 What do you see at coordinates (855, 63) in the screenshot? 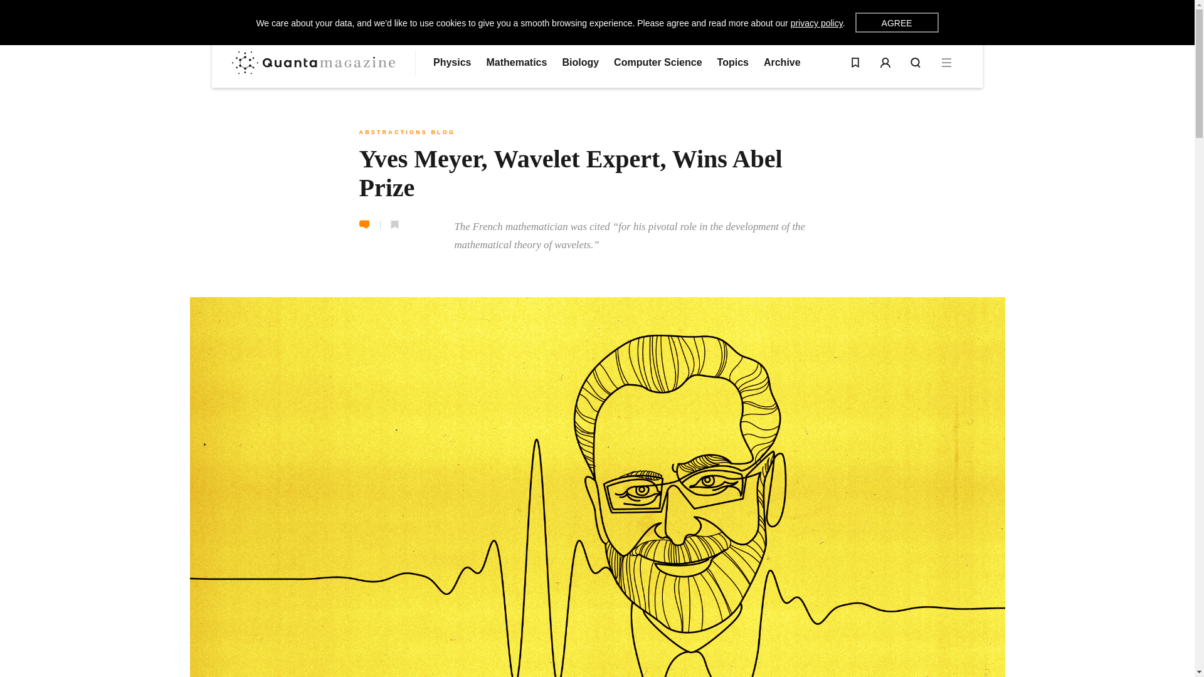
I see `Saved articles` at bounding box center [855, 63].